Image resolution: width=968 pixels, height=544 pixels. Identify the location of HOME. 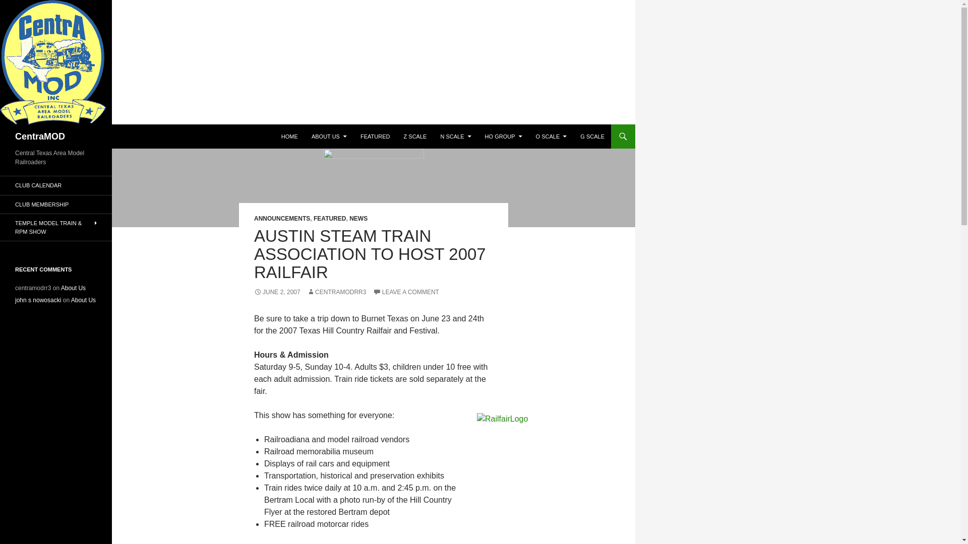
(289, 136).